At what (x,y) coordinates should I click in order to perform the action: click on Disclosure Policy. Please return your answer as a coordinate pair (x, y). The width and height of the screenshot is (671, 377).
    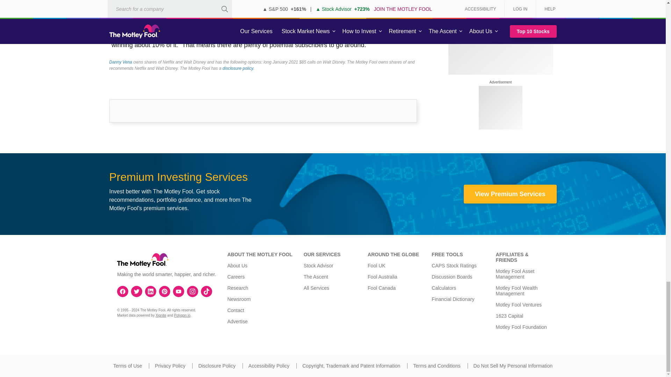
    Looking at the image, I should click on (217, 366).